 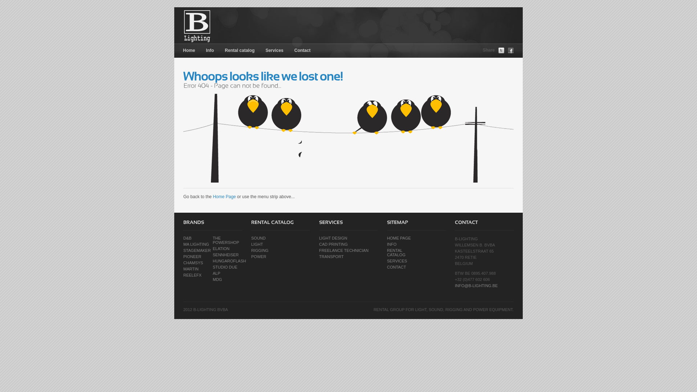 What do you see at coordinates (260, 250) in the screenshot?
I see `RIGGING` at bounding box center [260, 250].